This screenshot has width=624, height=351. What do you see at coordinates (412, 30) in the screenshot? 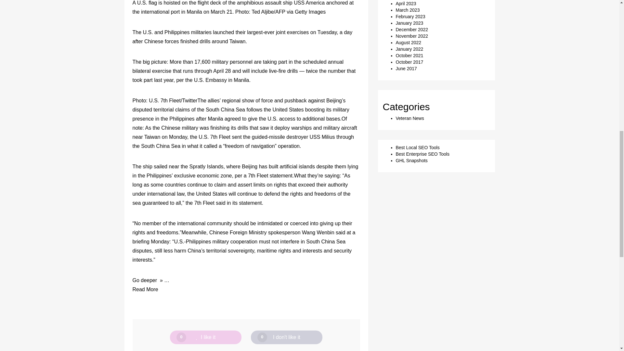
I see `December 2022` at bounding box center [412, 30].